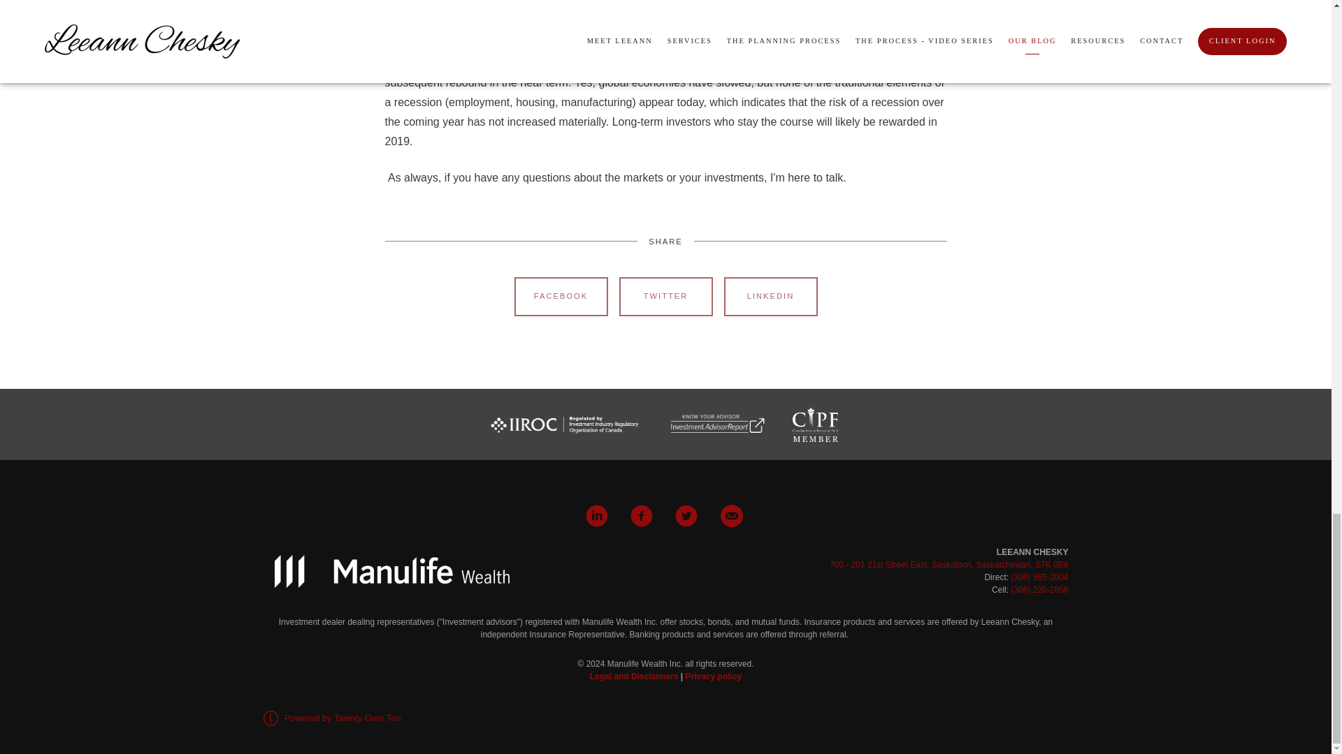  What do you see at coordinates (665, 296) in the screenshot?
I see `TWITTER` at bounding box center [665, 296].